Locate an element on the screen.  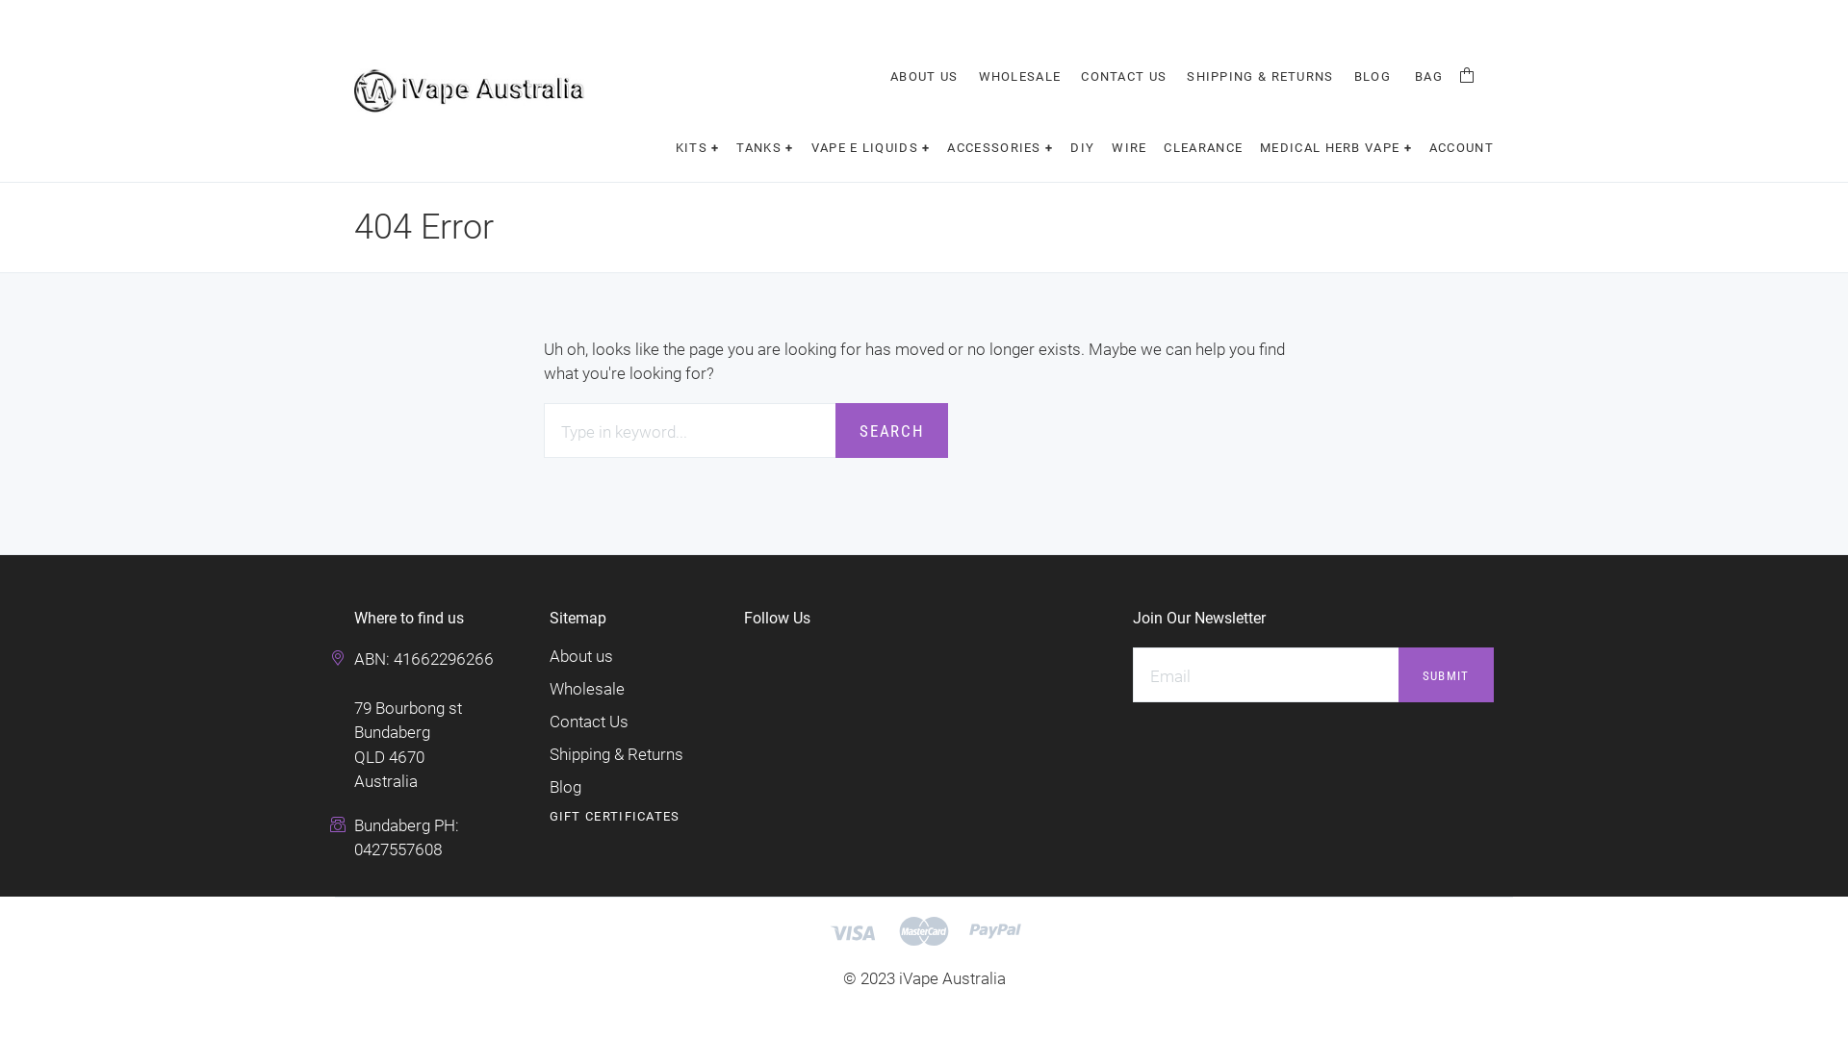
Blog is located at coordinates (566, 787).